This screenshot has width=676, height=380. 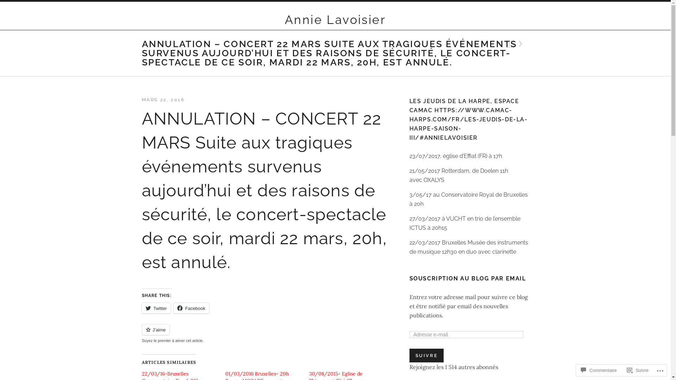 I want to click on Next Article, so click(x=522, y=44).